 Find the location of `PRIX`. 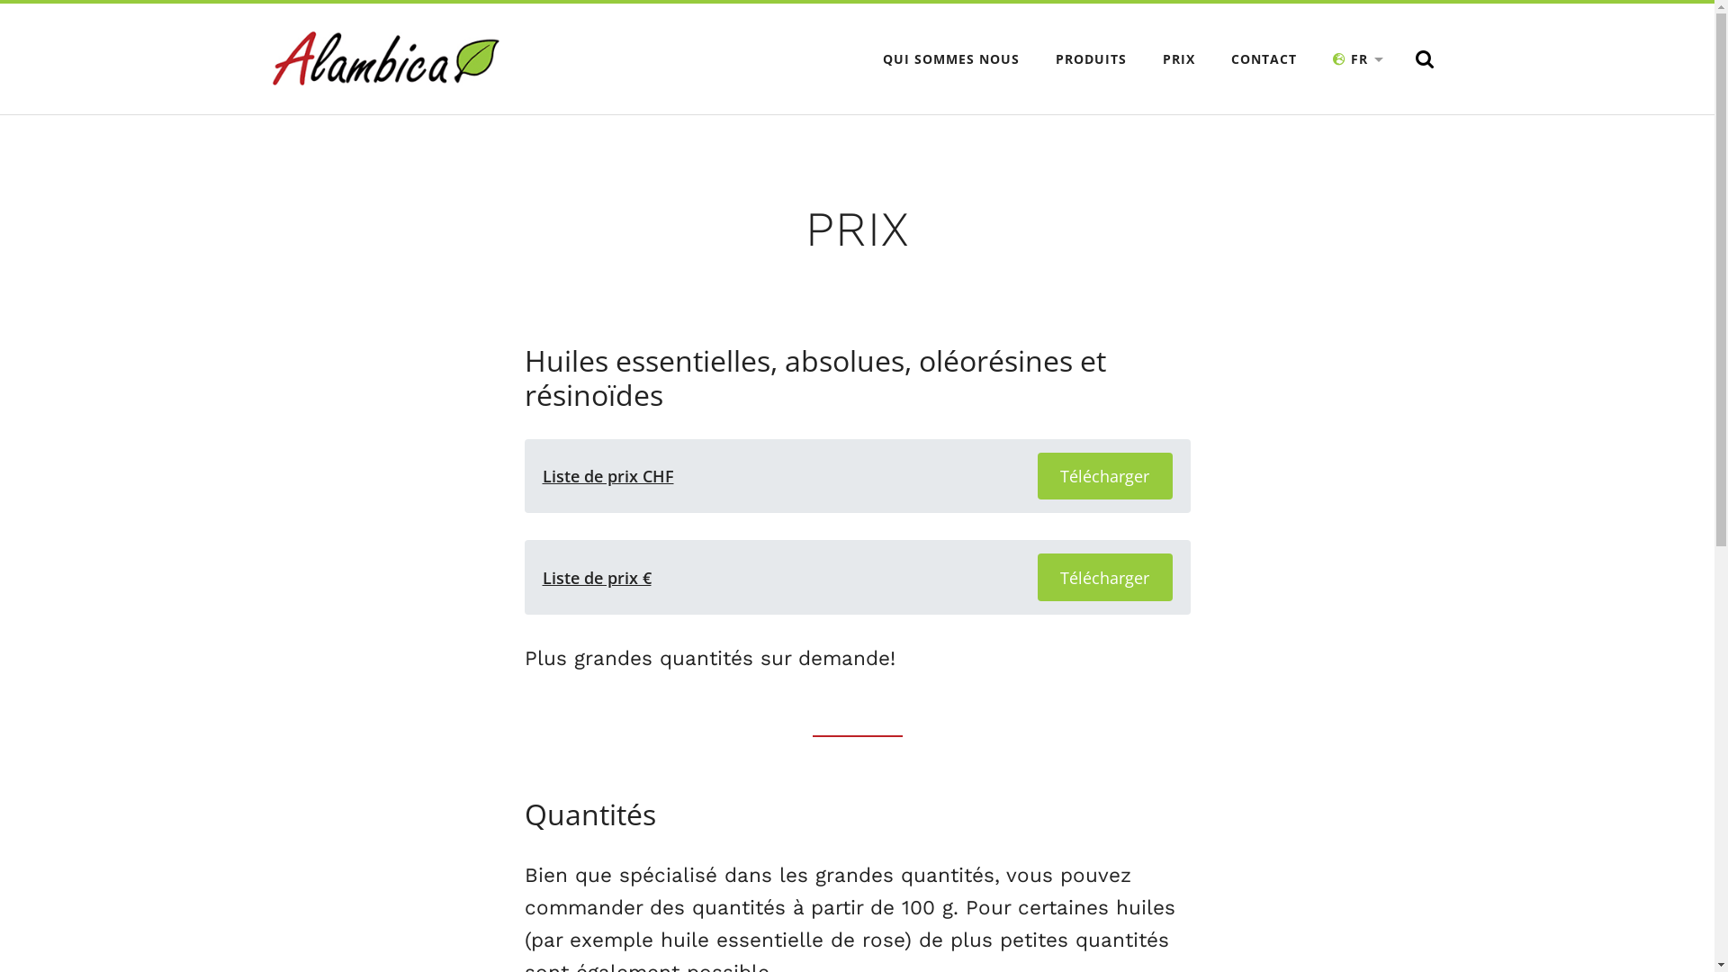

PRIX is located at coordinates (1178, 59).